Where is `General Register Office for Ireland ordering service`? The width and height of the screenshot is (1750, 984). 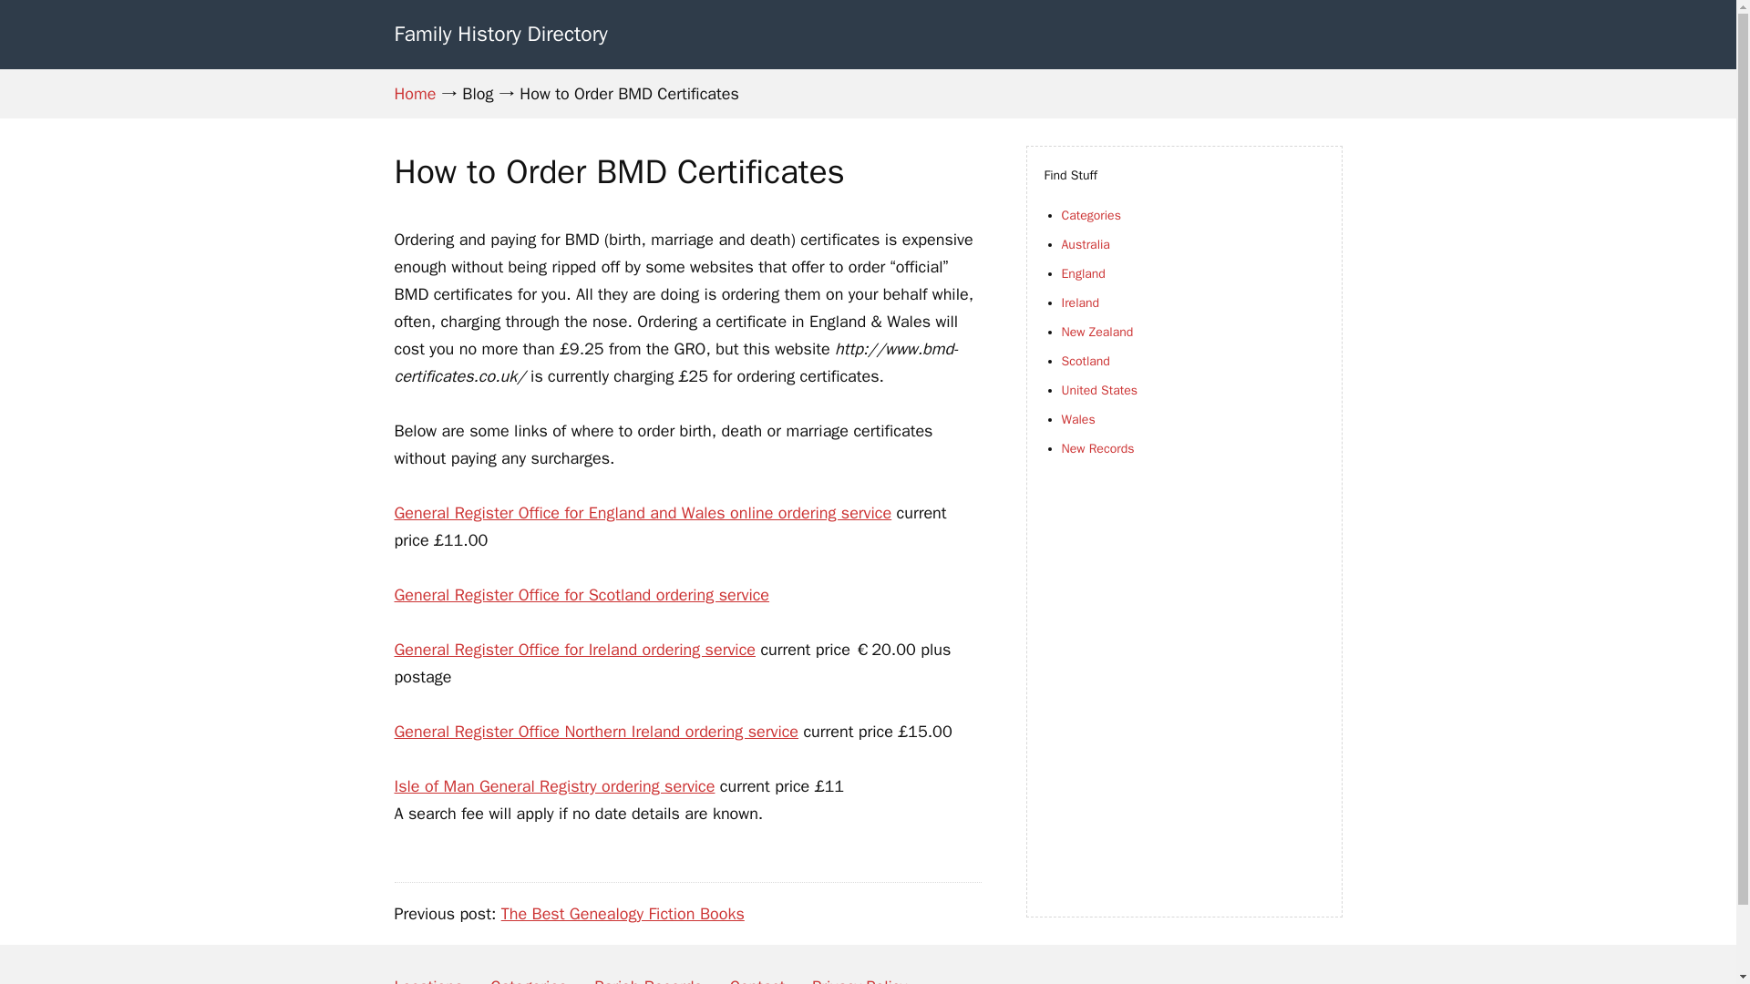
General Register Office for Ireland ordering service is located at coordinates (574, 649).